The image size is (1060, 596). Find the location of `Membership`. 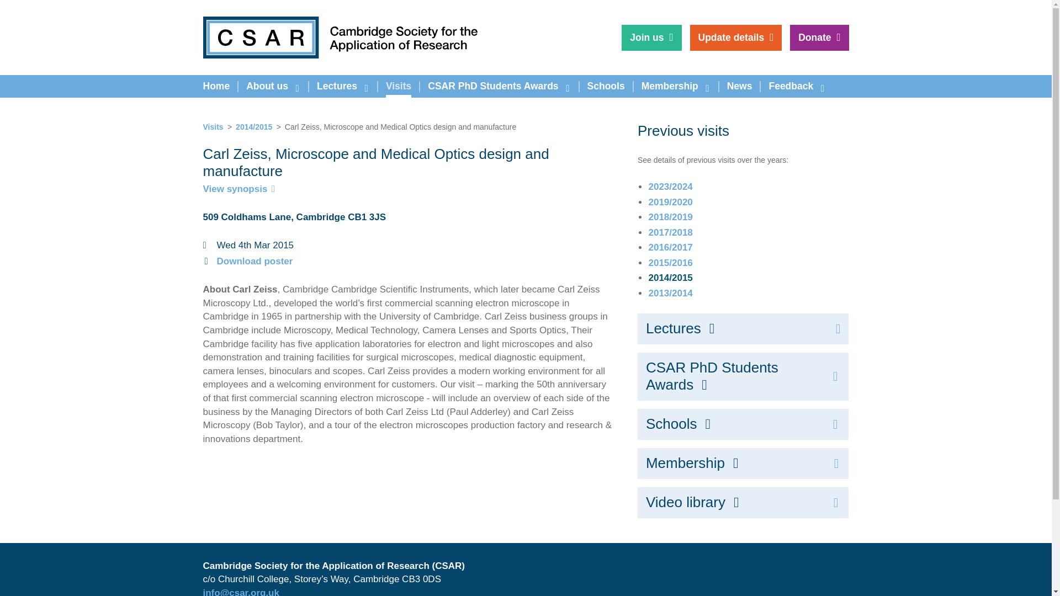

Membership is located at coordinates (676, 86).